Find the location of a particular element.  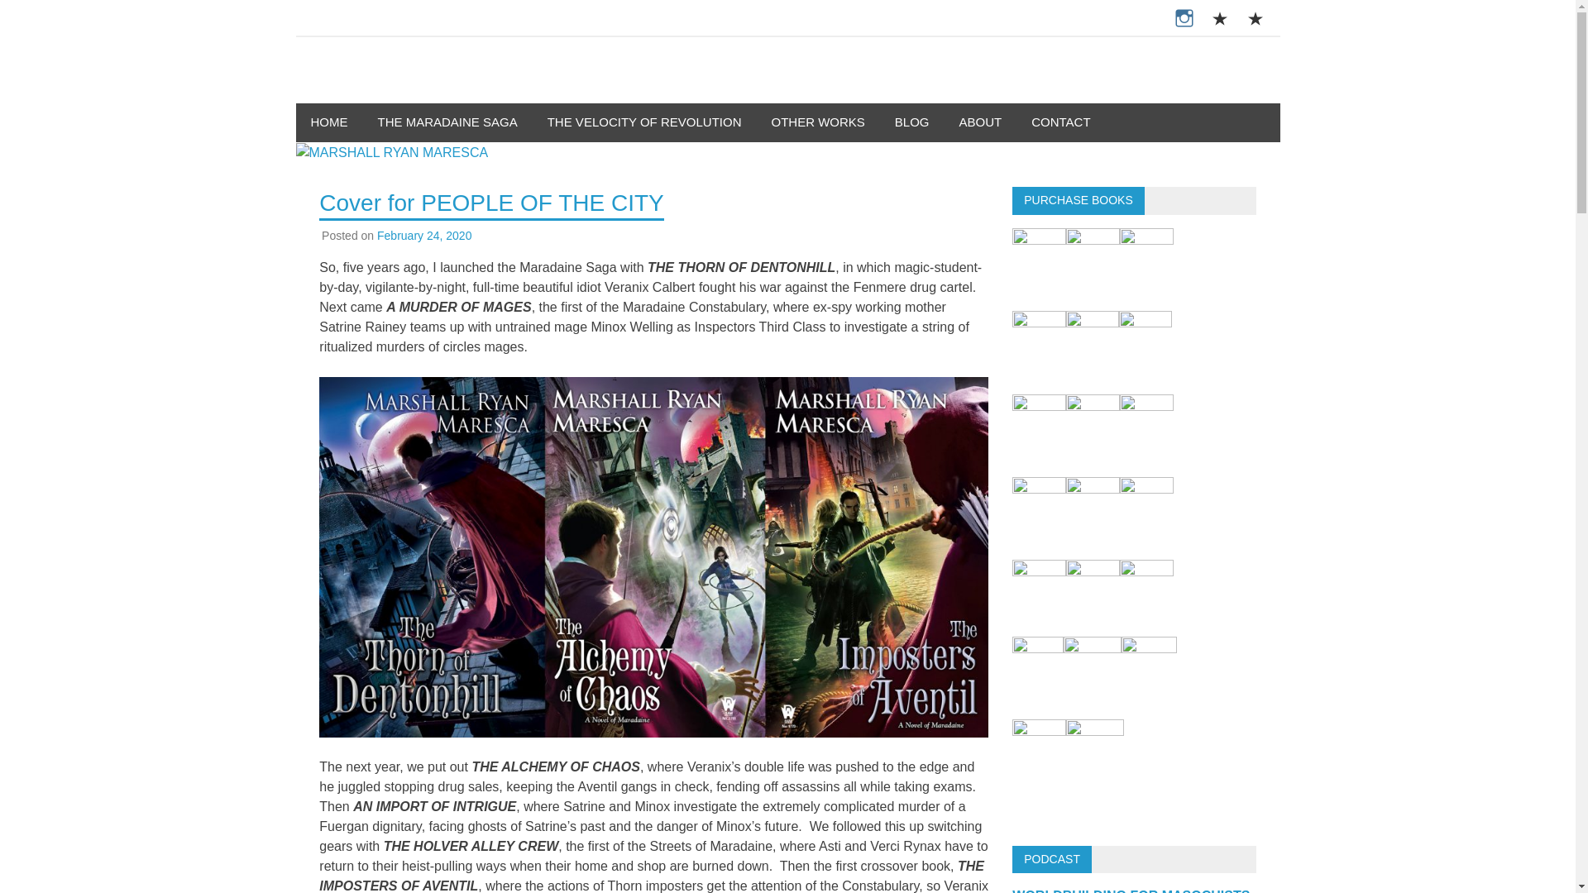

THE VELOCITY OF REVOLUTION is located at coordinates (644, 122).